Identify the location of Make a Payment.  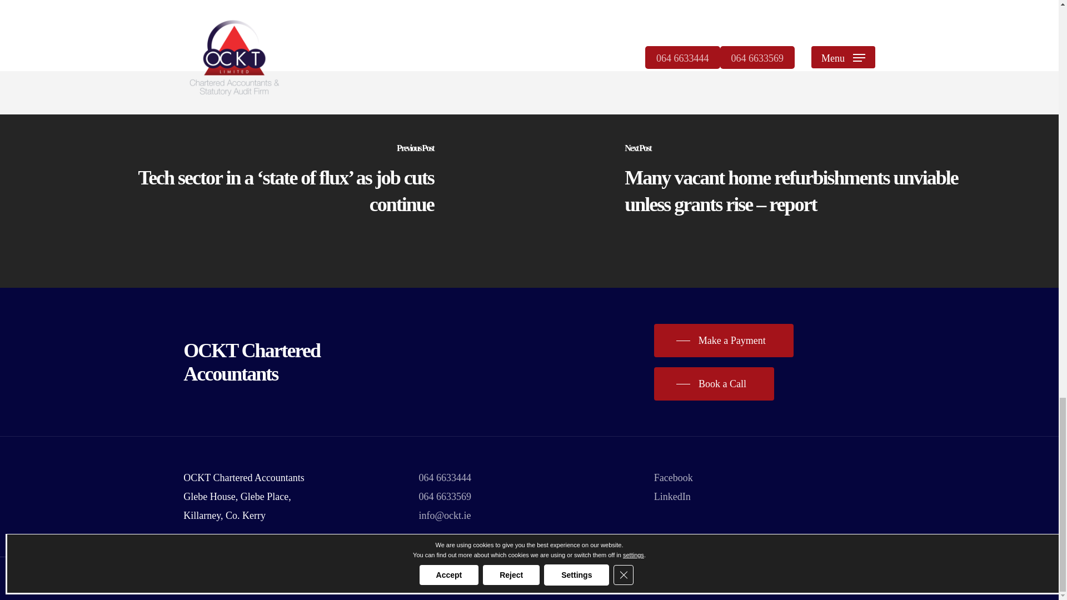
(724, 340).